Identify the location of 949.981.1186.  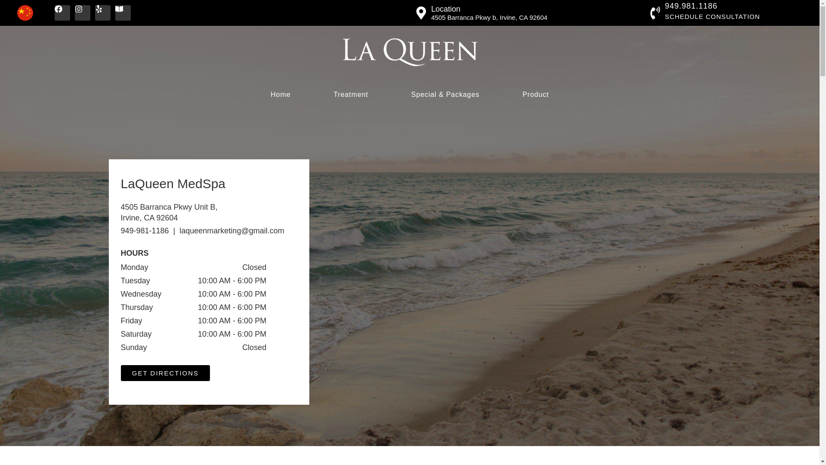
(691, 6).